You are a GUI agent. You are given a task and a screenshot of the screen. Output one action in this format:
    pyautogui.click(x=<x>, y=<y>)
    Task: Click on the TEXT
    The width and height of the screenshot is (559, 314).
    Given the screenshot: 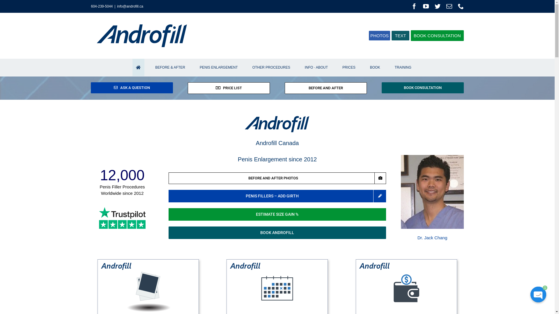 What is the action you would take?
    pyautogui.click(x=400, y=35)
    